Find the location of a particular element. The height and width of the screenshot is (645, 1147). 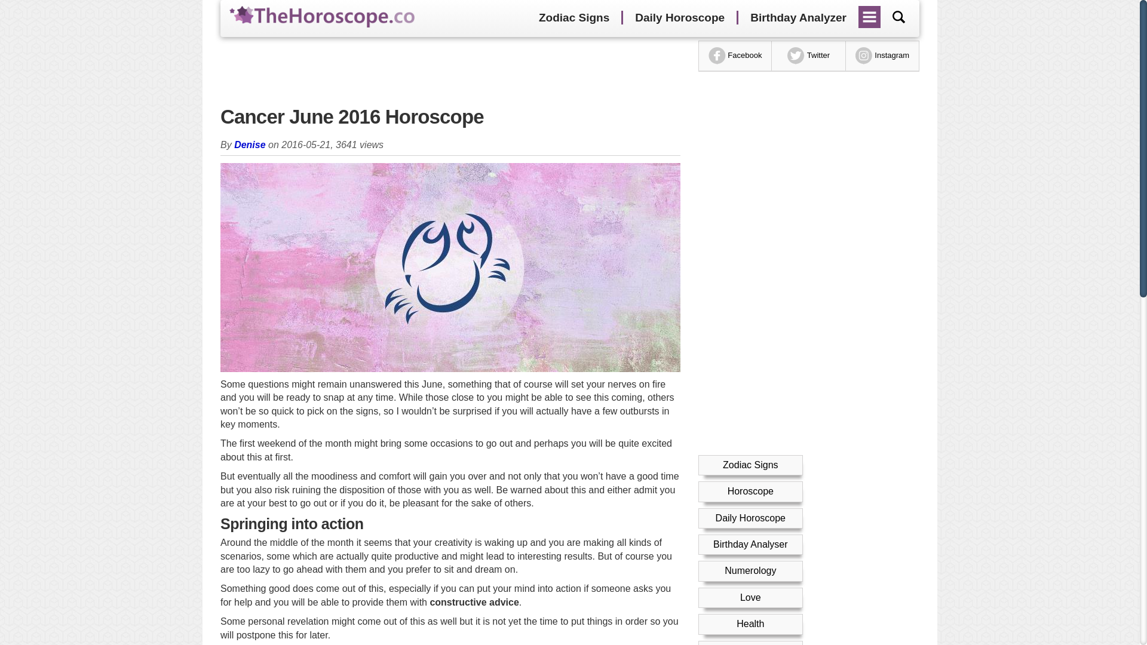

Search by your birthday... is located at coordinates (898, 17).